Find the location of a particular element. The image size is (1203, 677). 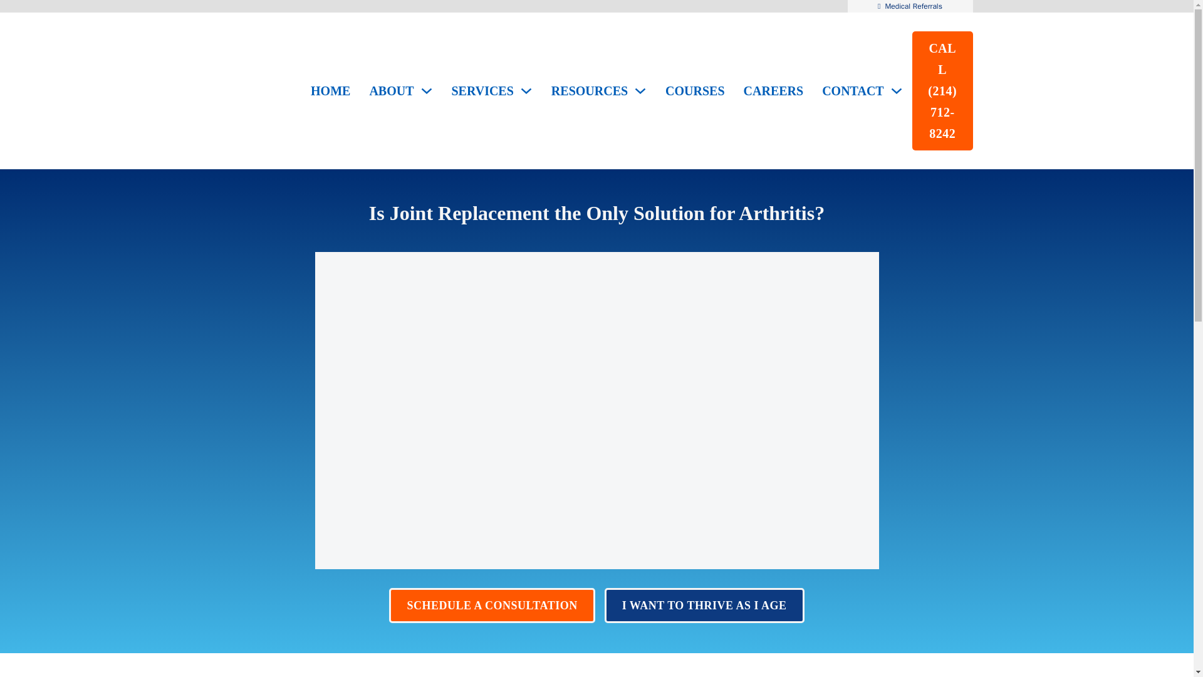

COURSES is located at coordinates (694, 91).